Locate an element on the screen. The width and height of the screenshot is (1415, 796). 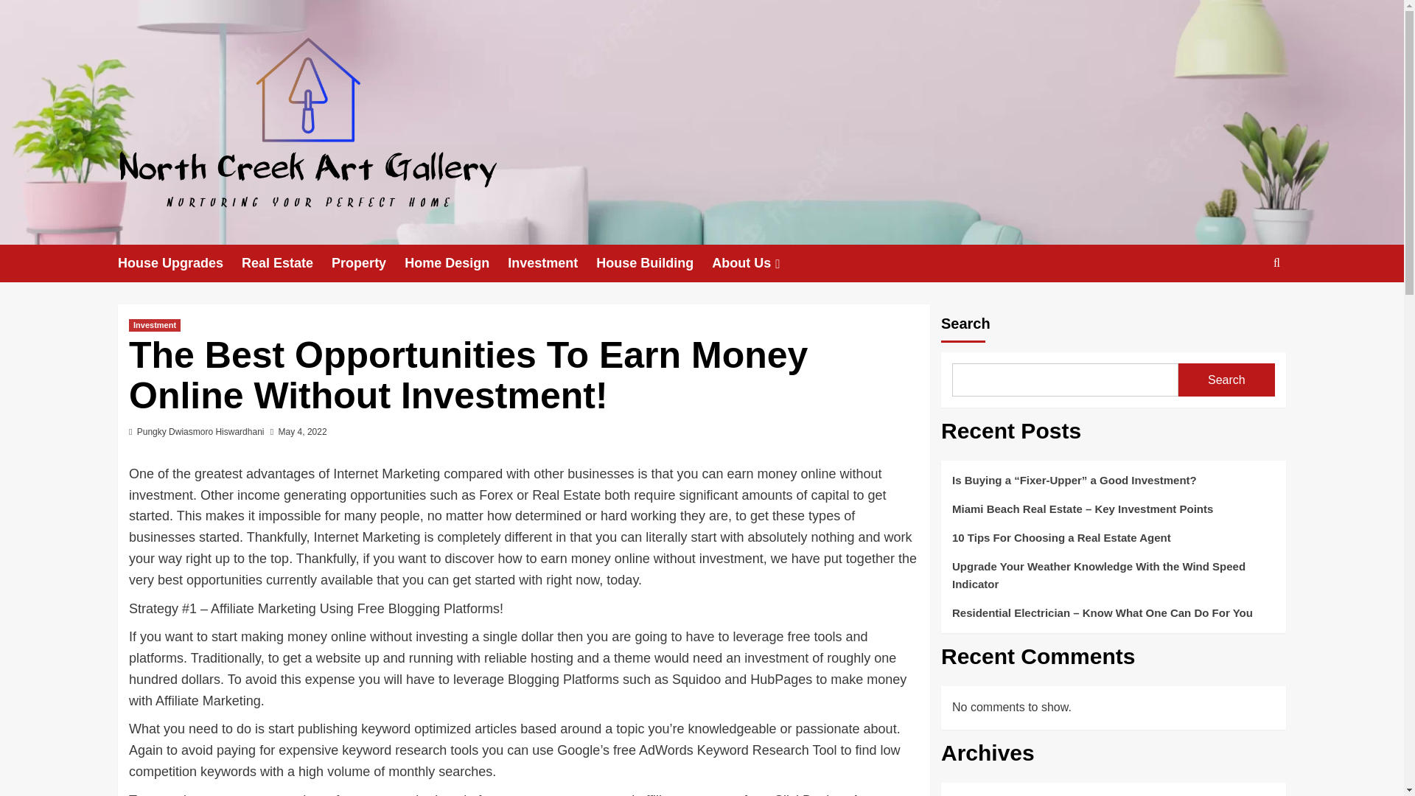
House Building is located at coordinates (653, 263).